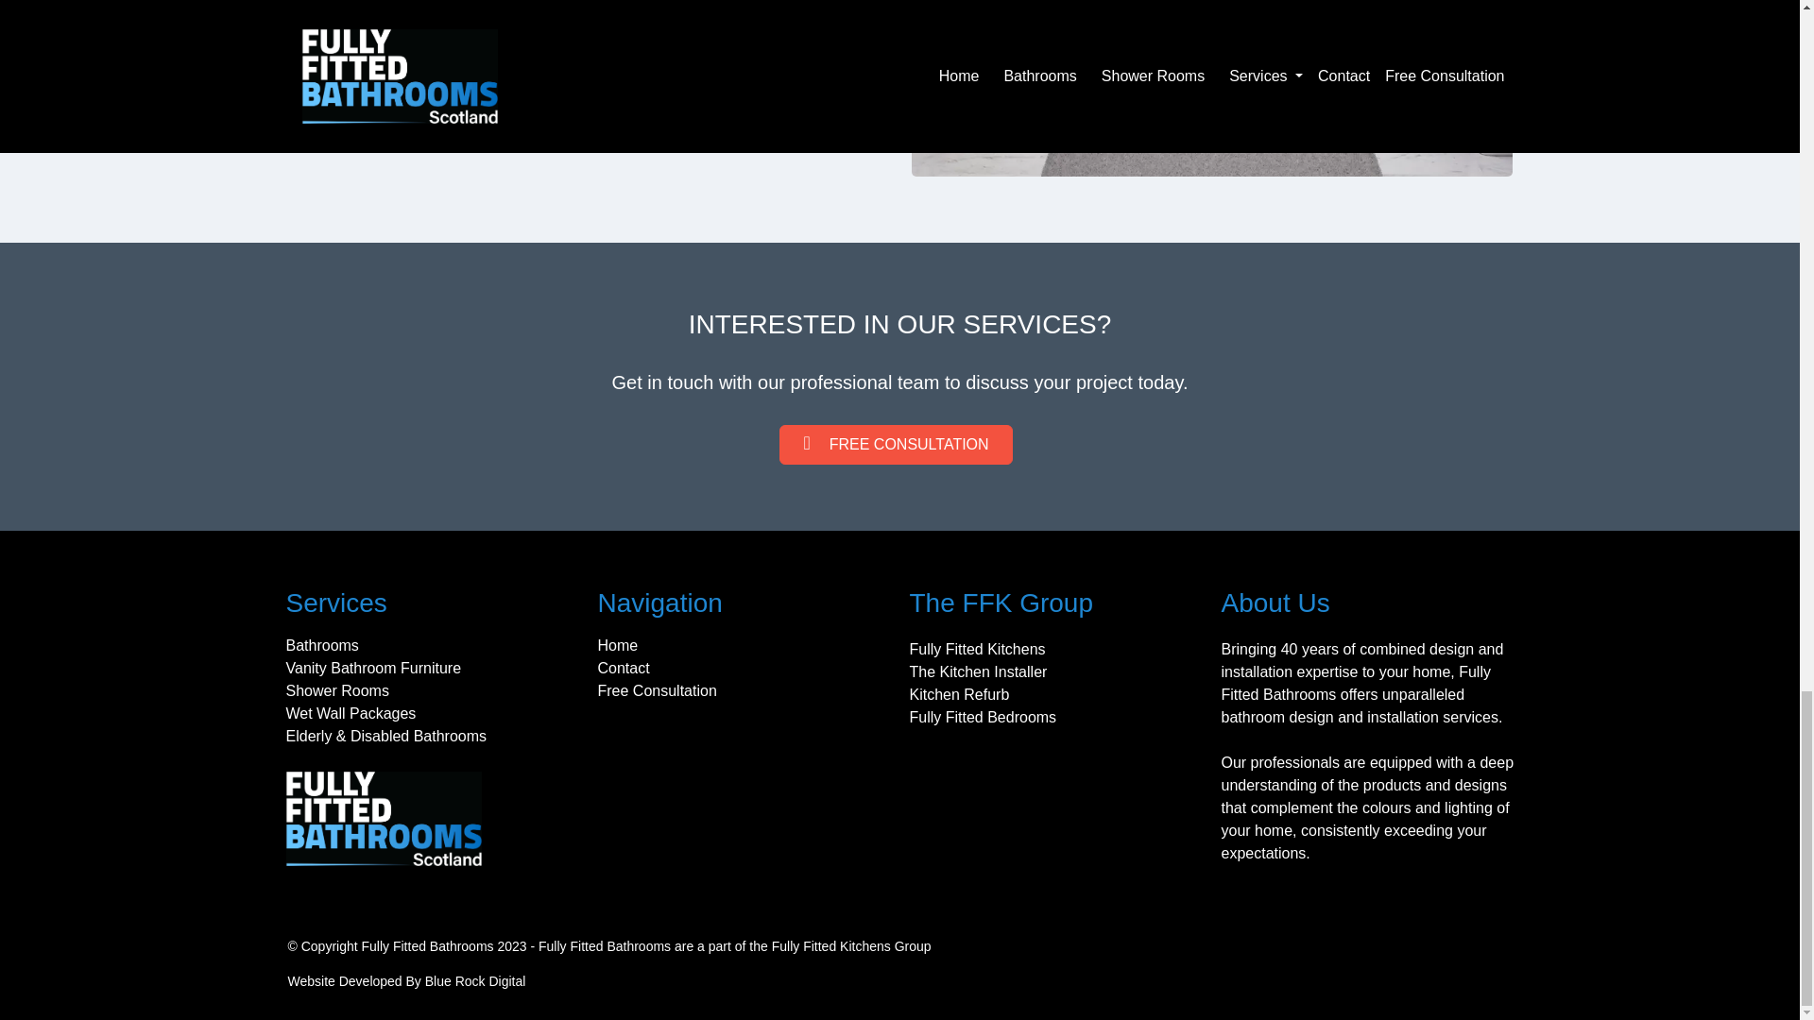 The width and height of the screenshot is (1814, 1020). Describe the element at coordinates (436, 645) in the screenshot. I see `Bathrooms` at that location.